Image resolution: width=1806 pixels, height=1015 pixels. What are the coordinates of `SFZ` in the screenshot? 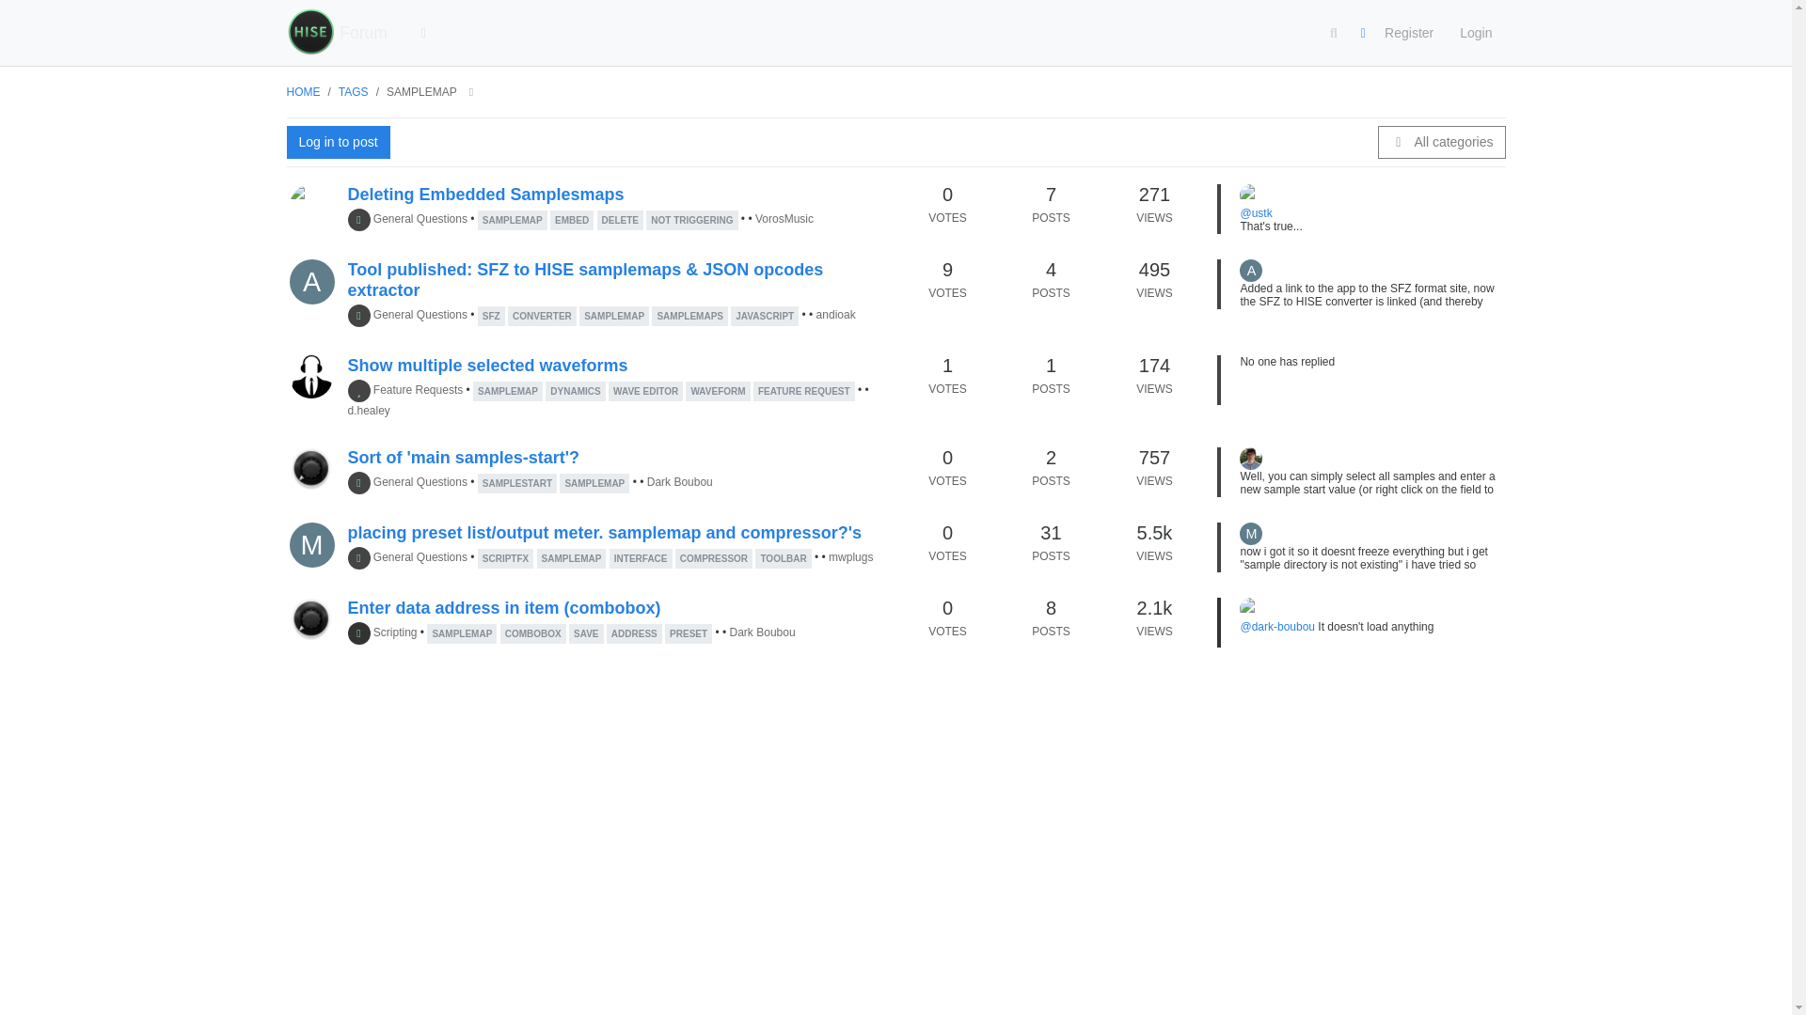 It's located at (491, 316).